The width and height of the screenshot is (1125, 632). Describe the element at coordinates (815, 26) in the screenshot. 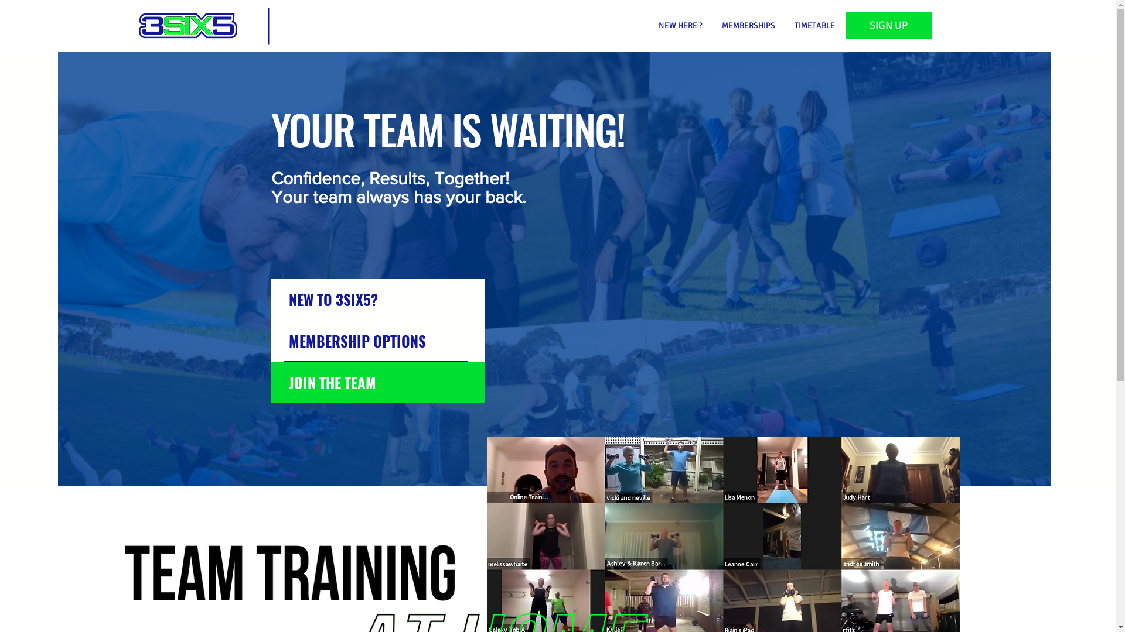

I see `TIMETABLE` at that location.